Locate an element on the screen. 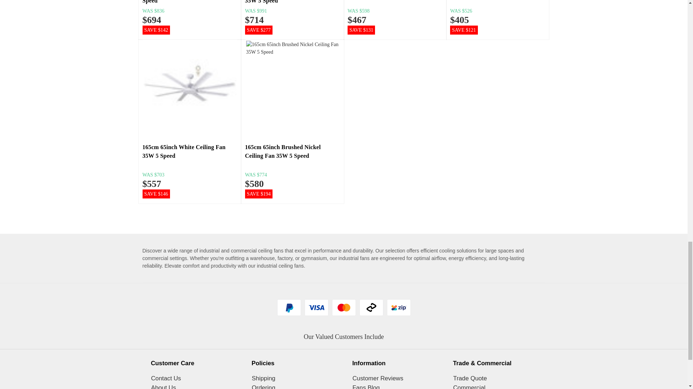  165cm 65inch Brushed Nickel Ceiling Fan 35W 5 Speed is located at coordinates (292, 89).